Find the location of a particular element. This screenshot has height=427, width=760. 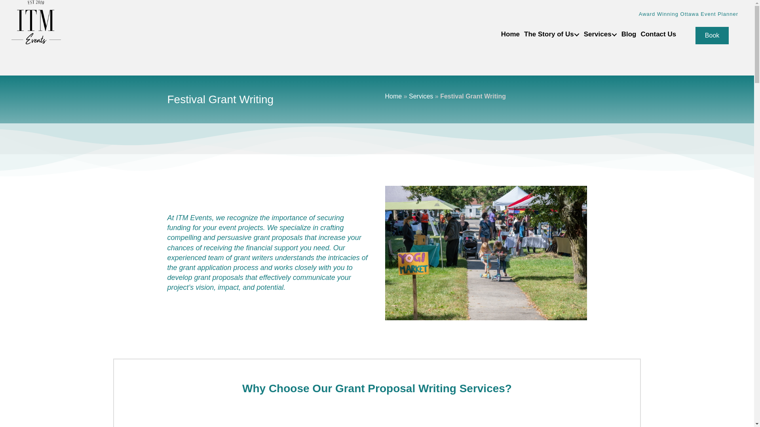

itm-logo-png is located at coordinates (36, 22).